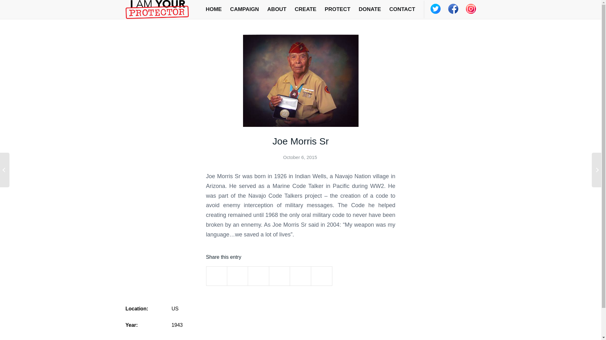 This screenshot has height=340, width=606. Describe the element at coordinates (300, 141) in the screenshot. I see `Joe Morris Sr` at that location.